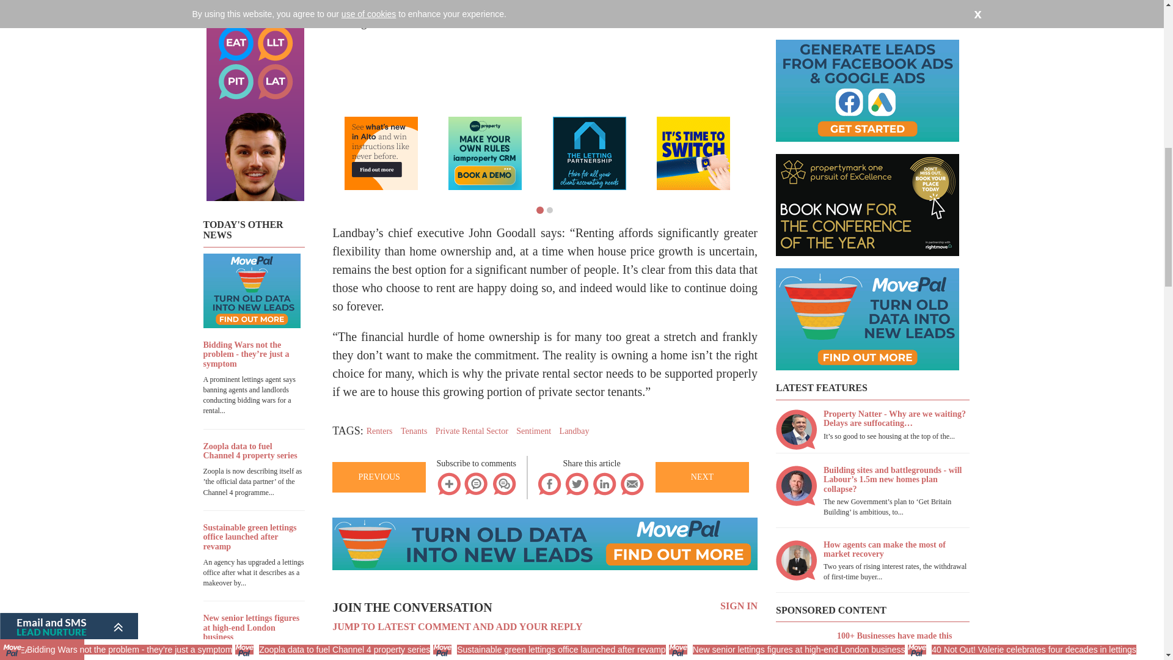  I want to click on iamproperty, so click(485, 153).